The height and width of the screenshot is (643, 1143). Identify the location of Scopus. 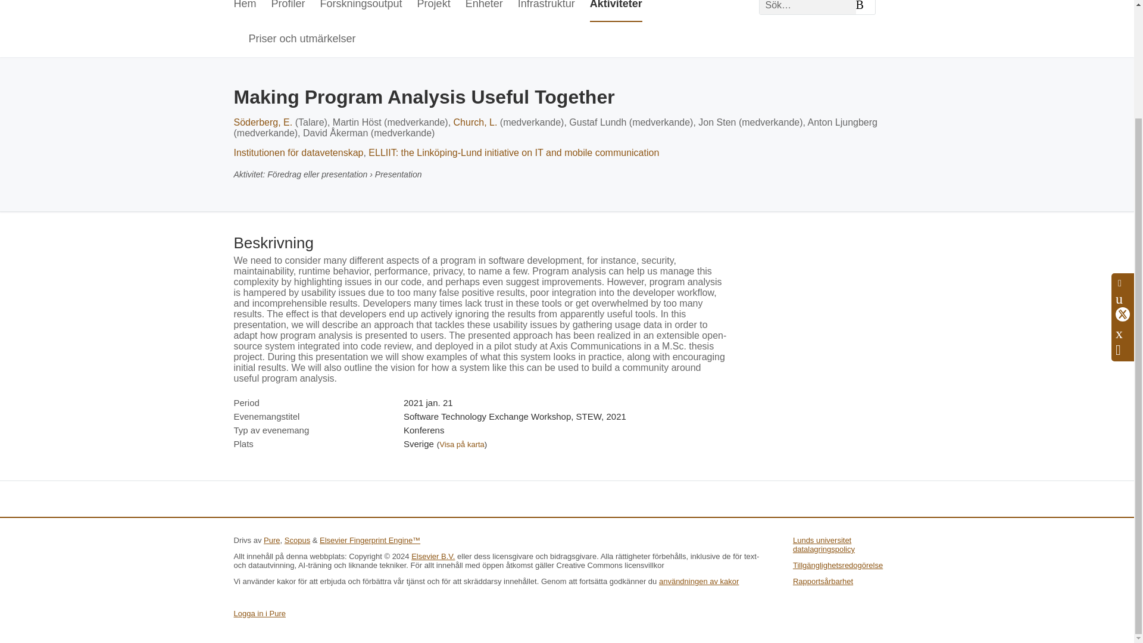
(297, 539).